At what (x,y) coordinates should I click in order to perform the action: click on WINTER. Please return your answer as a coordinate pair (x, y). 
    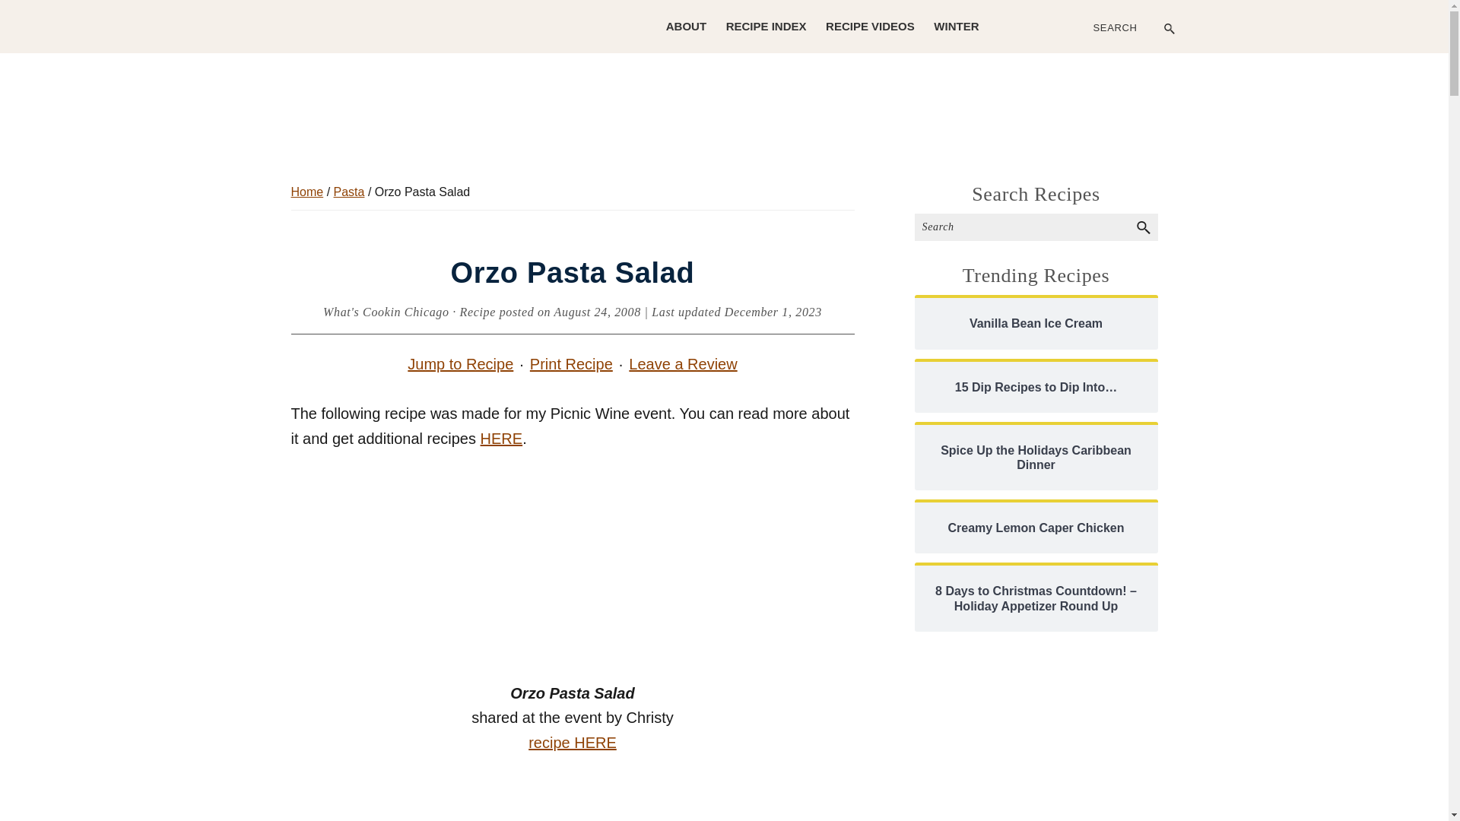
    Looking at the image, I should click on (956, 26).